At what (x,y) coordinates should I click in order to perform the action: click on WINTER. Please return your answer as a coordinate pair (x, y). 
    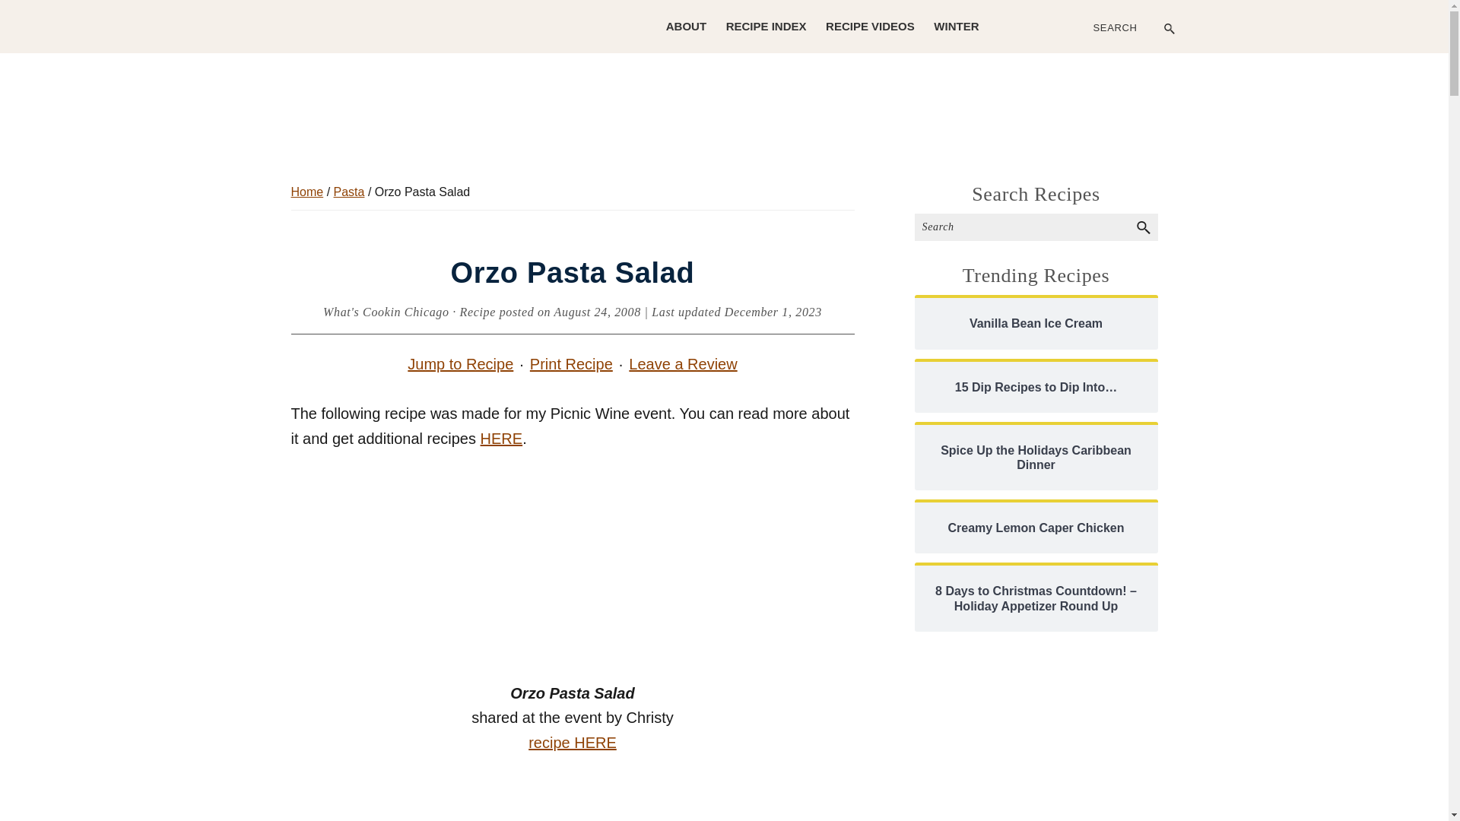
    Looking at the image, I should click on (956, 26).